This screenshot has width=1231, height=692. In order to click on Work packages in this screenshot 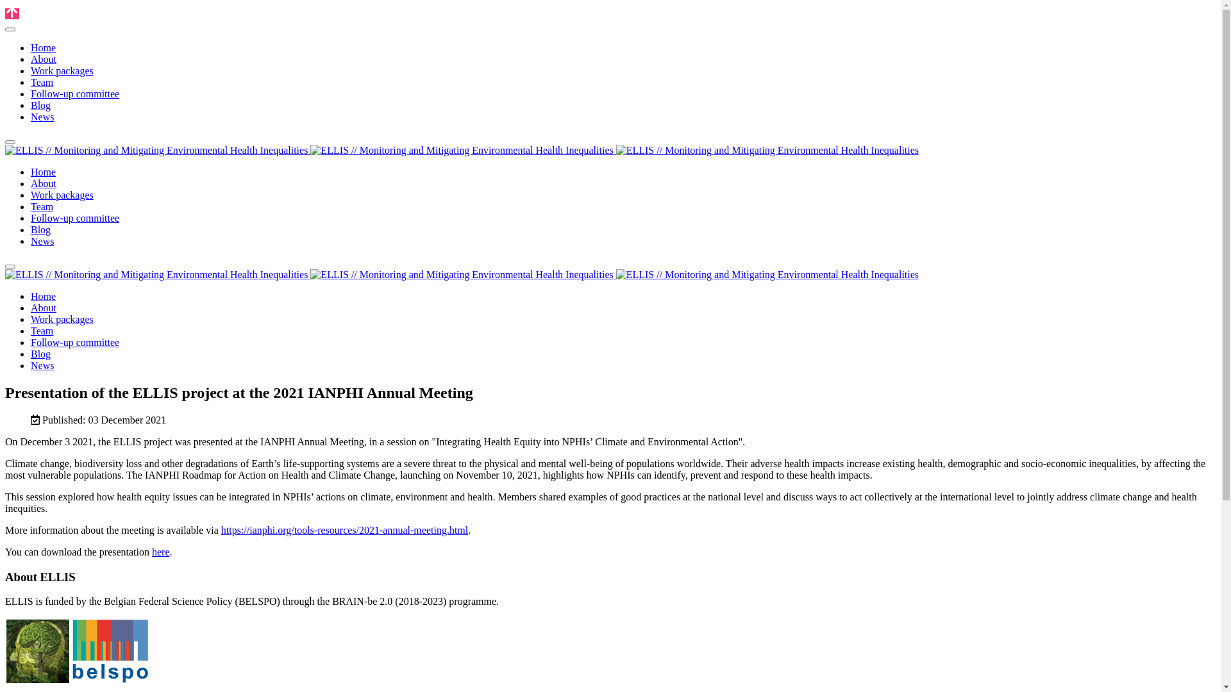, I will do `click(62, 70)`.